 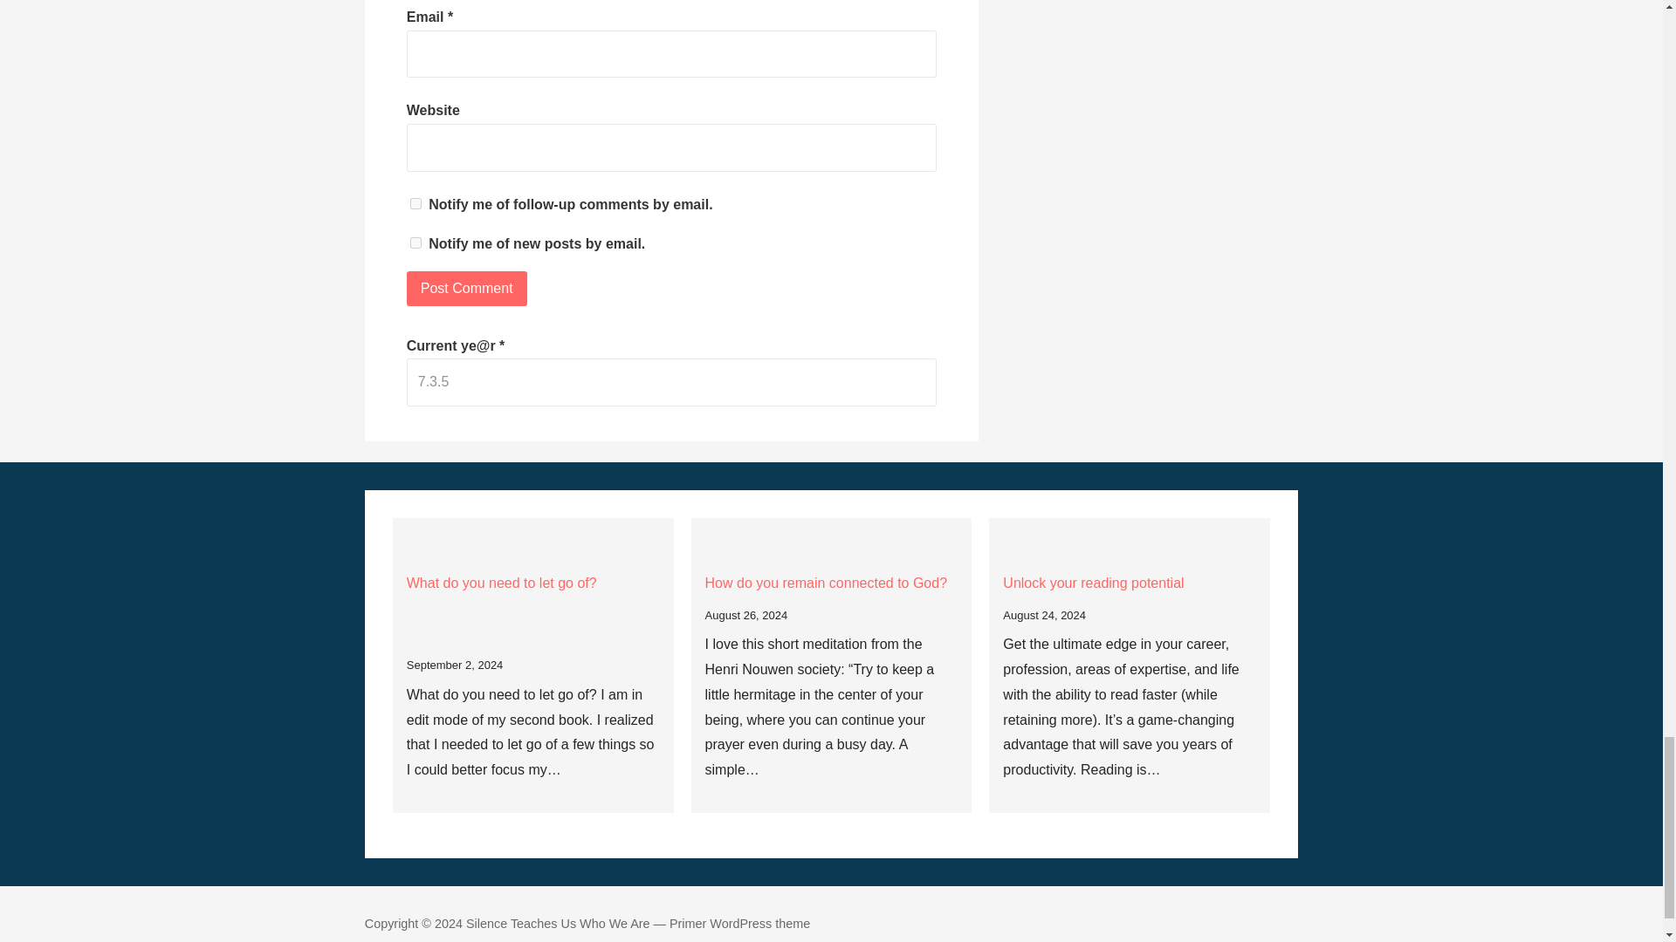 What do you see at coordinates (533, 608) in the screenshot?
I see `What do you need to let go of?` at bounding box center [533, 608].